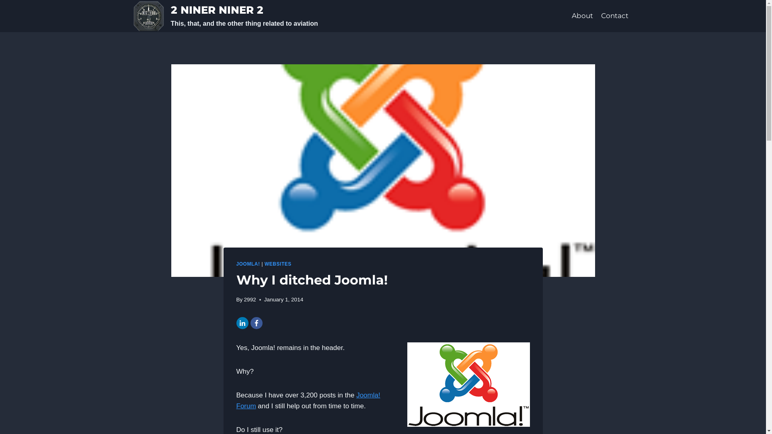  I want to click on JOOMLA!, so click(248, 264).